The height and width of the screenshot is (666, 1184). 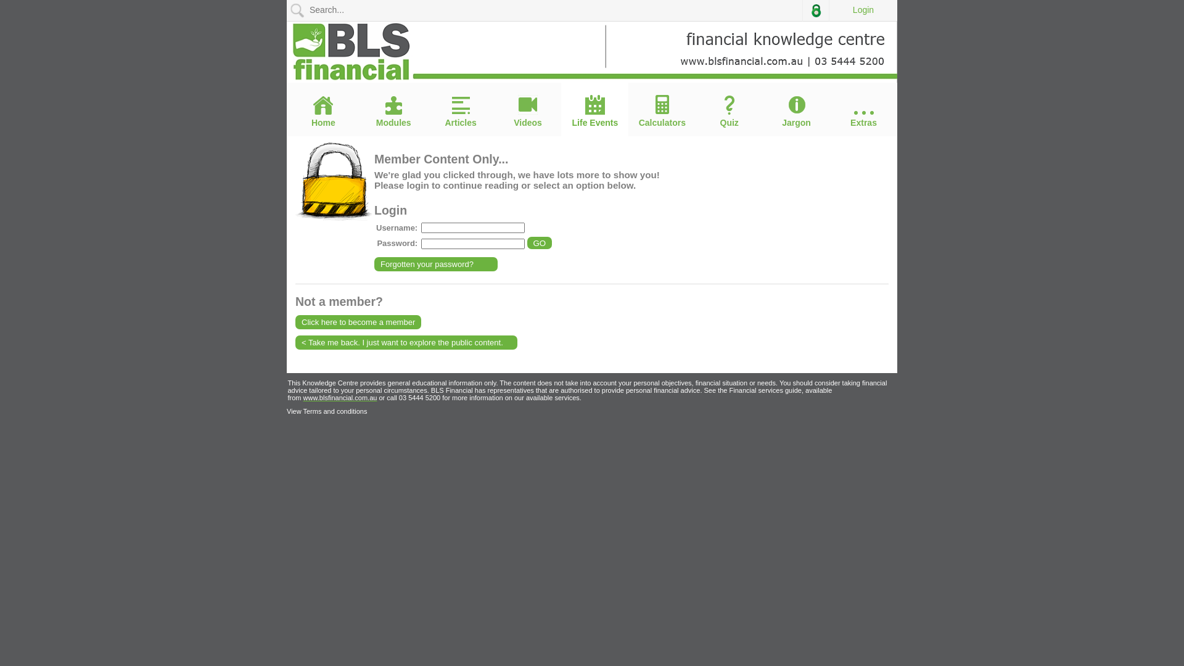 What do you see at coordinates (540, 243) in the screenshot?
I see `GO` at bounding box center [540, 243].